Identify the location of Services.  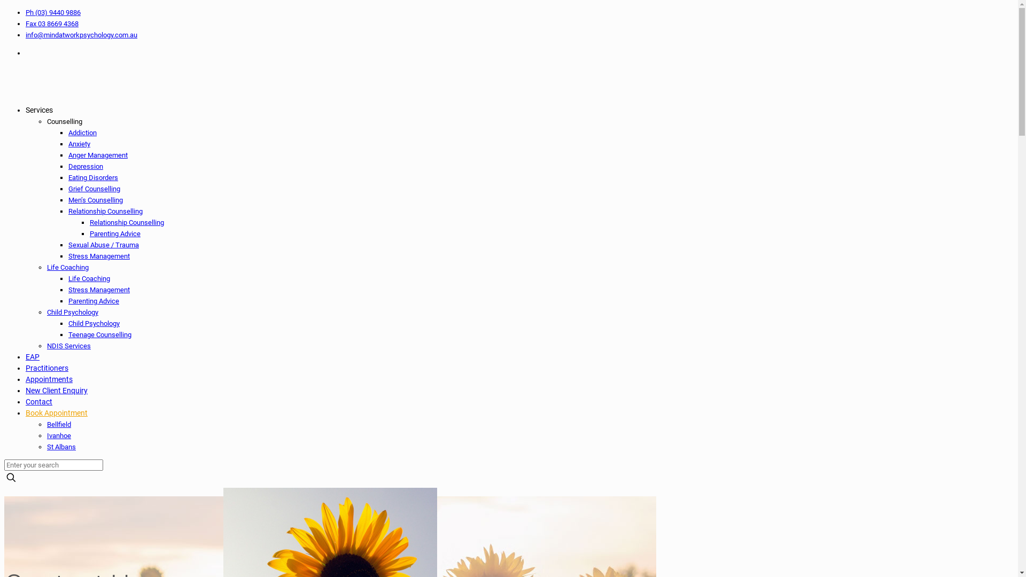
(40, 110).